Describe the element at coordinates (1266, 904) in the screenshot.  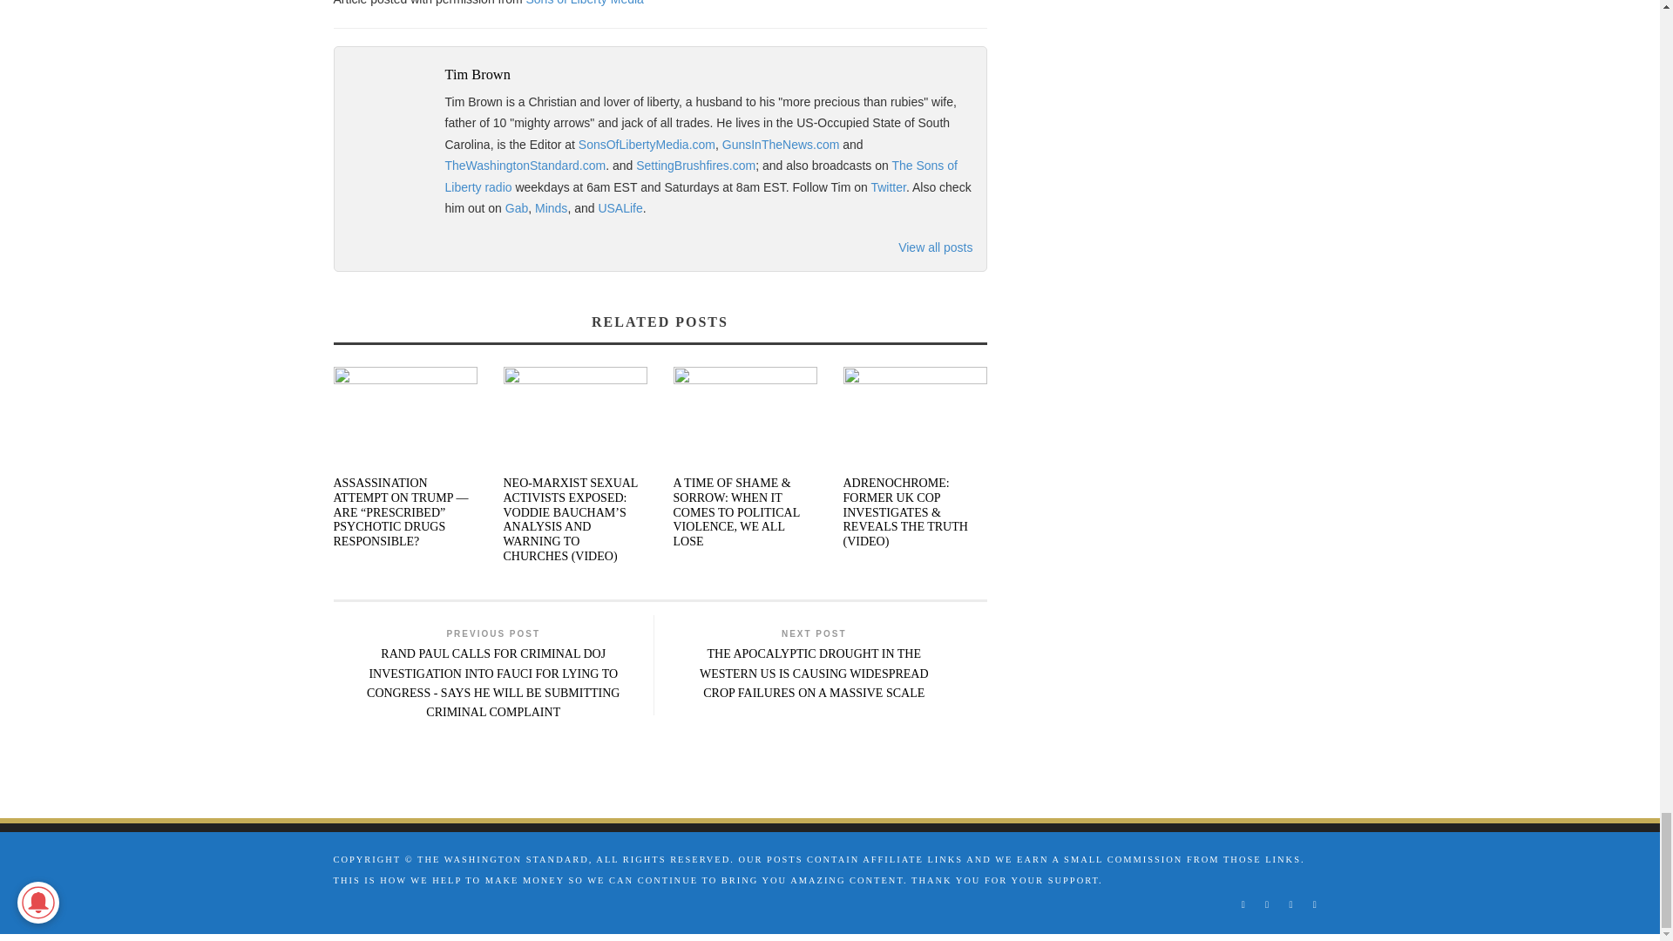
I see `RSS` at that location.